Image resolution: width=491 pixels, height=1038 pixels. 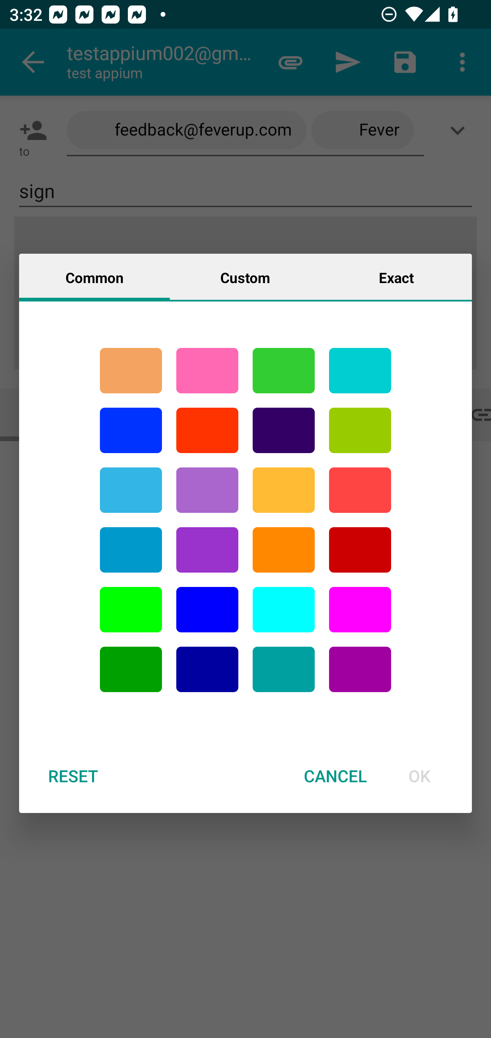 I want to click on Purple, so click(x=207, y=490).